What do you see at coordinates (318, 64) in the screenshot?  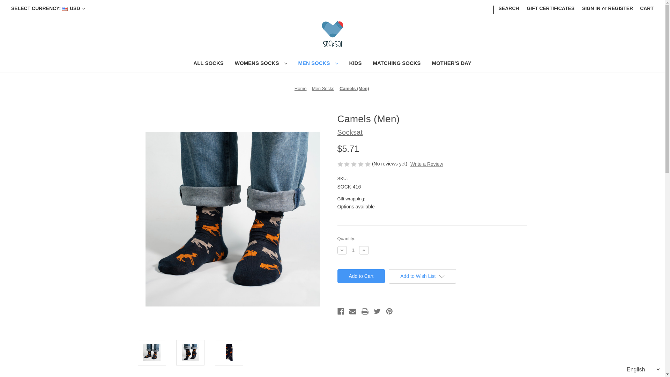 I see `MEN SOCKS` at bounding box center [318, 64].